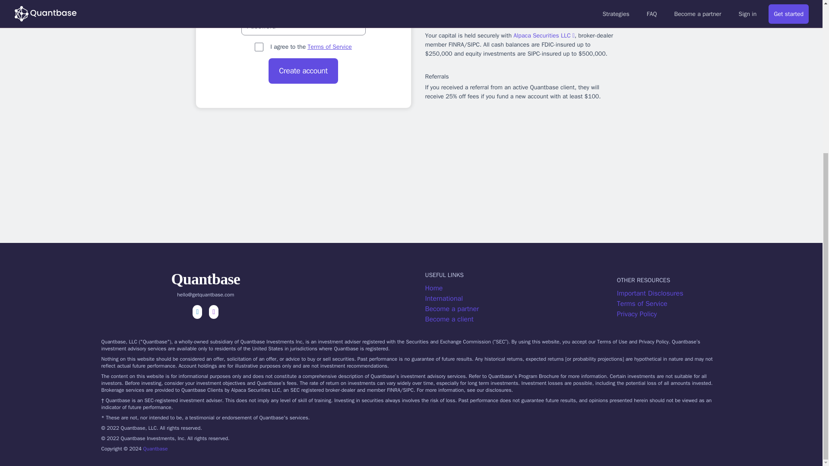 Image resolution: width=829 pixels, height=466 pixels. I want to click on Privacy Policy, so click(712, 314).